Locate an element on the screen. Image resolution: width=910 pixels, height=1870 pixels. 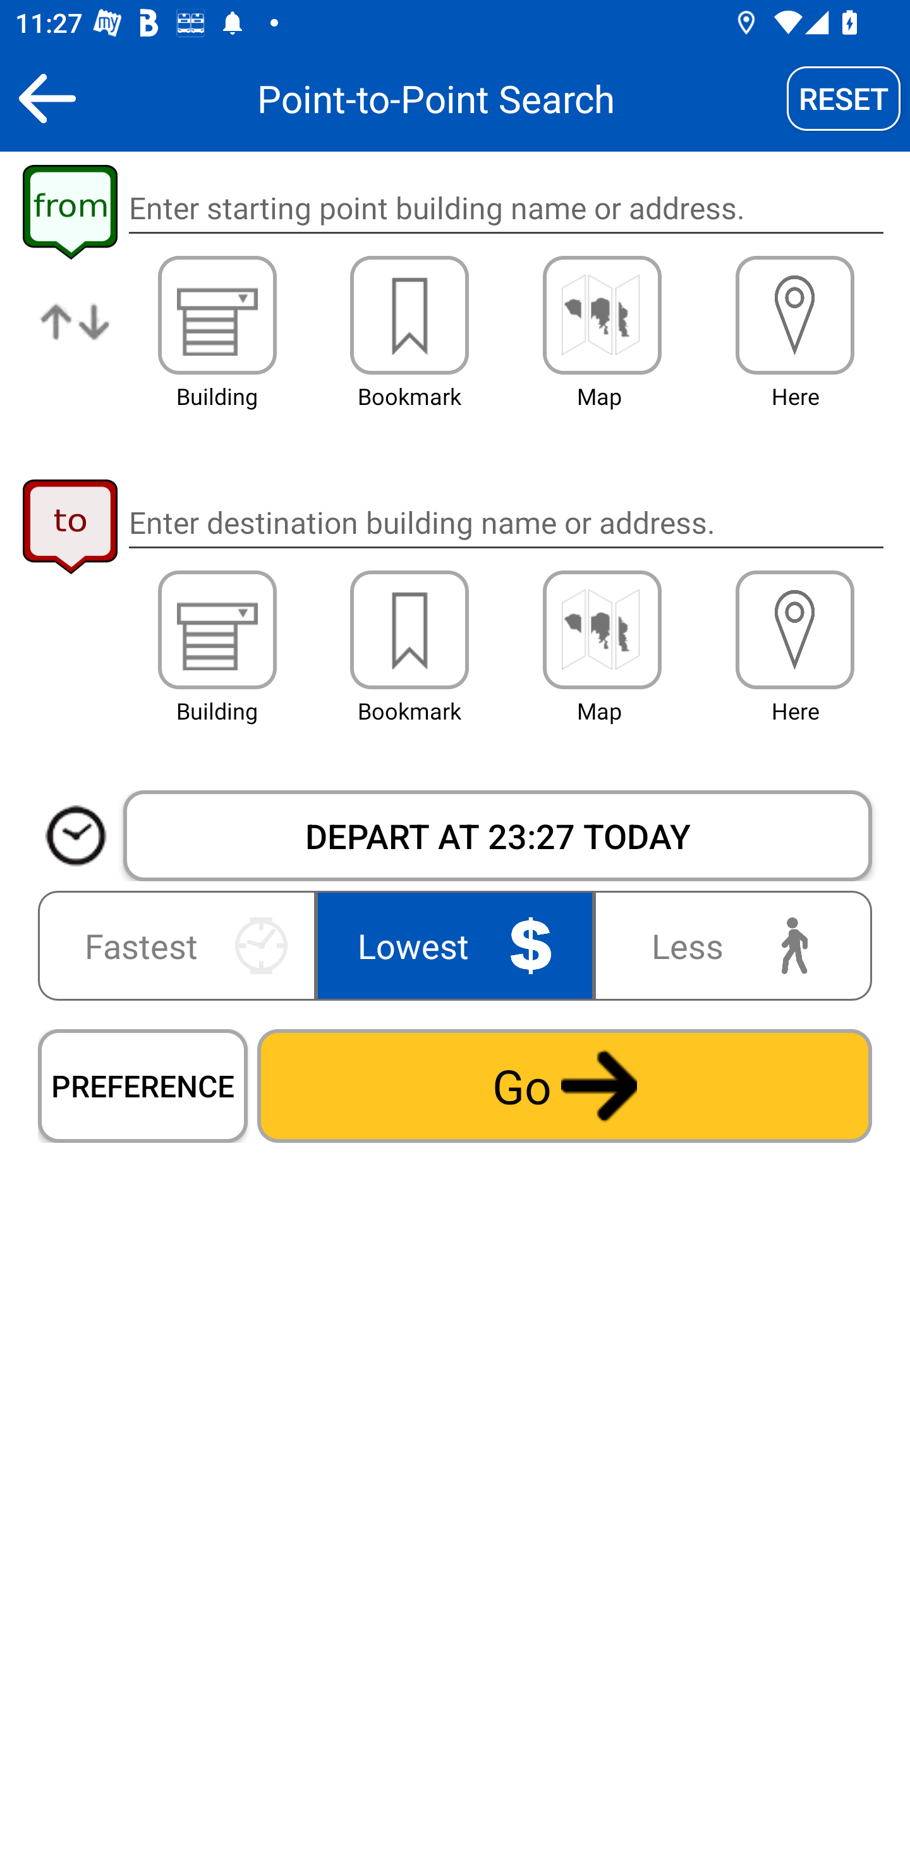
Here is located at coordinates (795, 630).